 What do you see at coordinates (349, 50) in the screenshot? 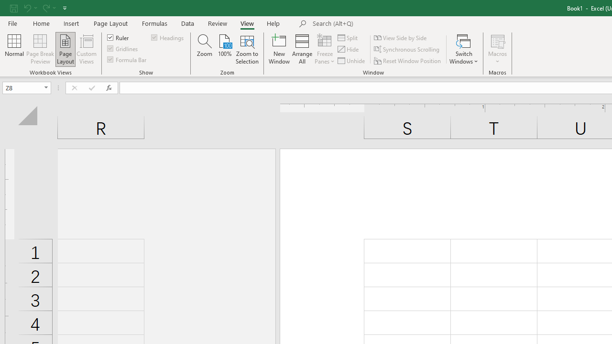
I see `Hide` at bounding box center [349, 50].